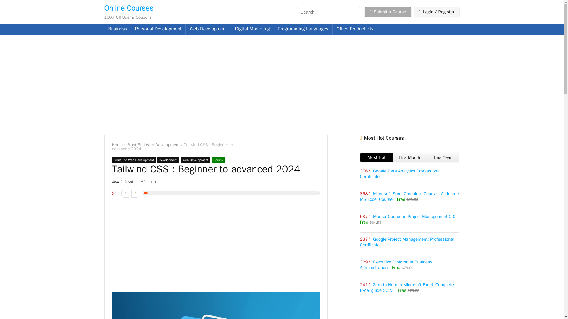  I want to click on Vote up, so click(135, 193).